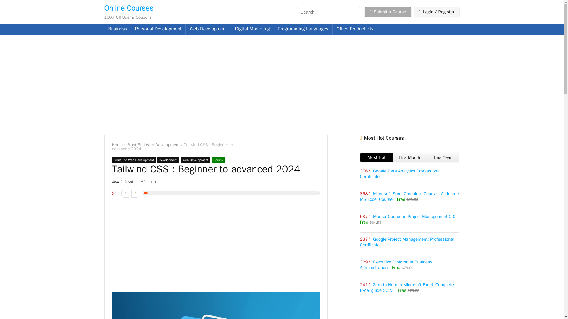  I want to click on Vote up, so click(135, 193).